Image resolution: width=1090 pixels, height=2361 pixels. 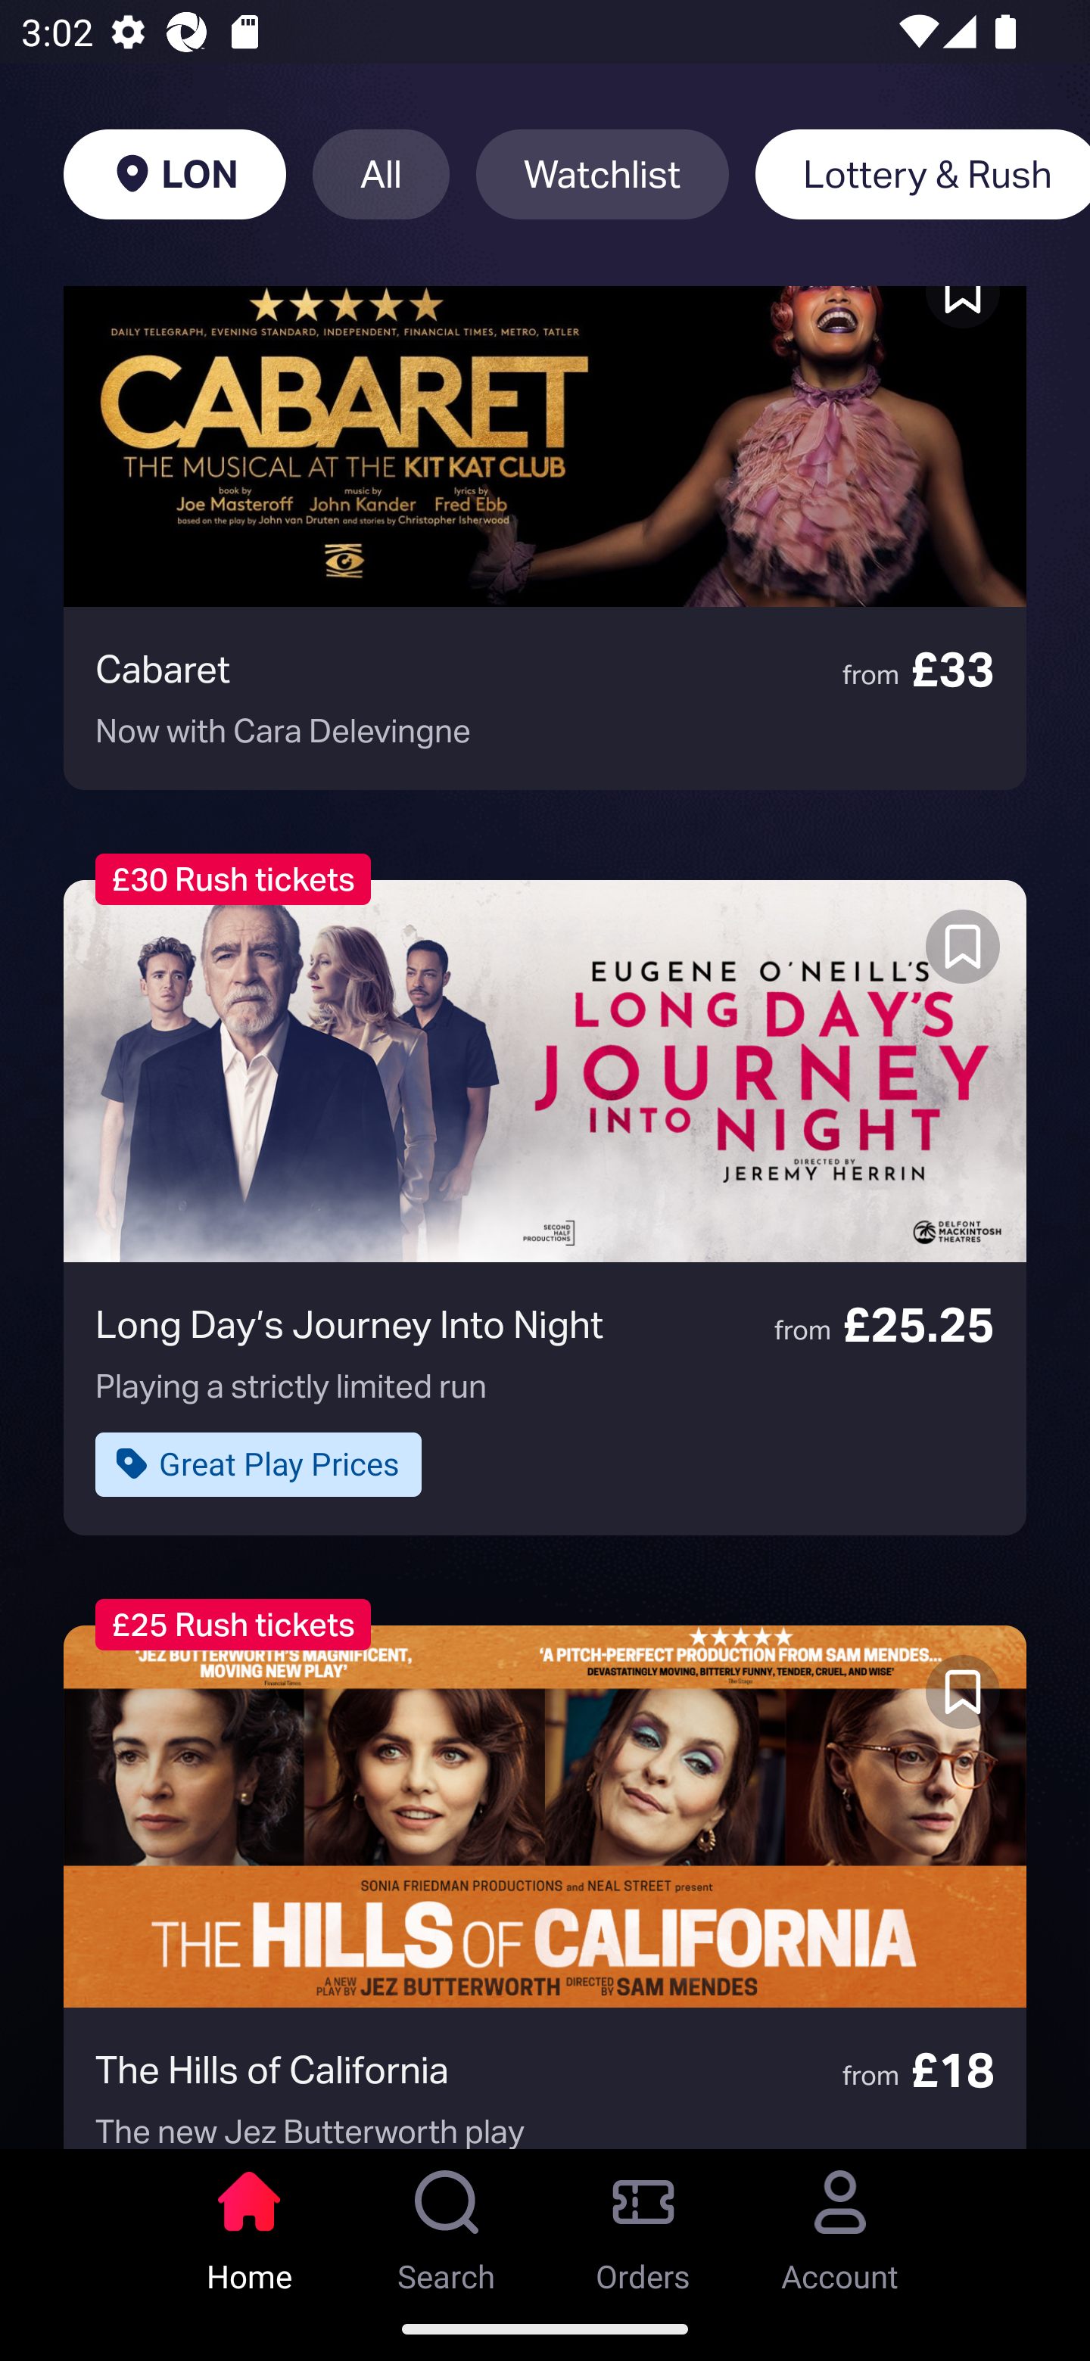 What do you see at coordinates (447, 2223) in the screenshot?
I see `Search` at bounding box center [447, 2223].